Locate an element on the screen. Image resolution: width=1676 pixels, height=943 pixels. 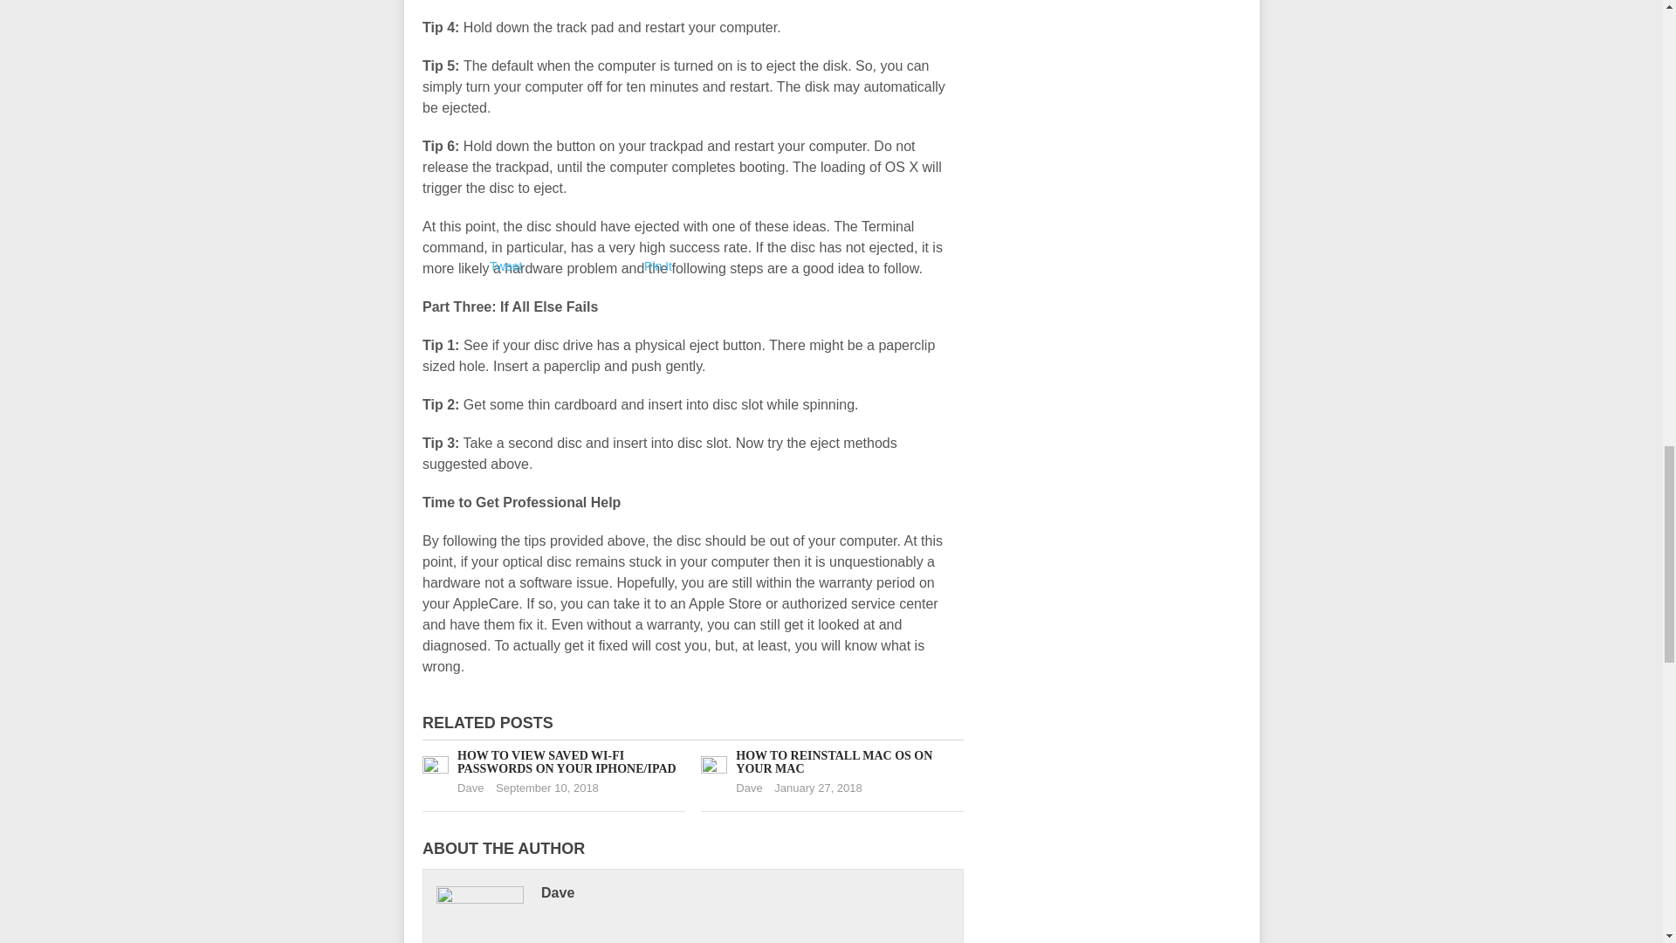
Dave is located at coordinates (471, 788).